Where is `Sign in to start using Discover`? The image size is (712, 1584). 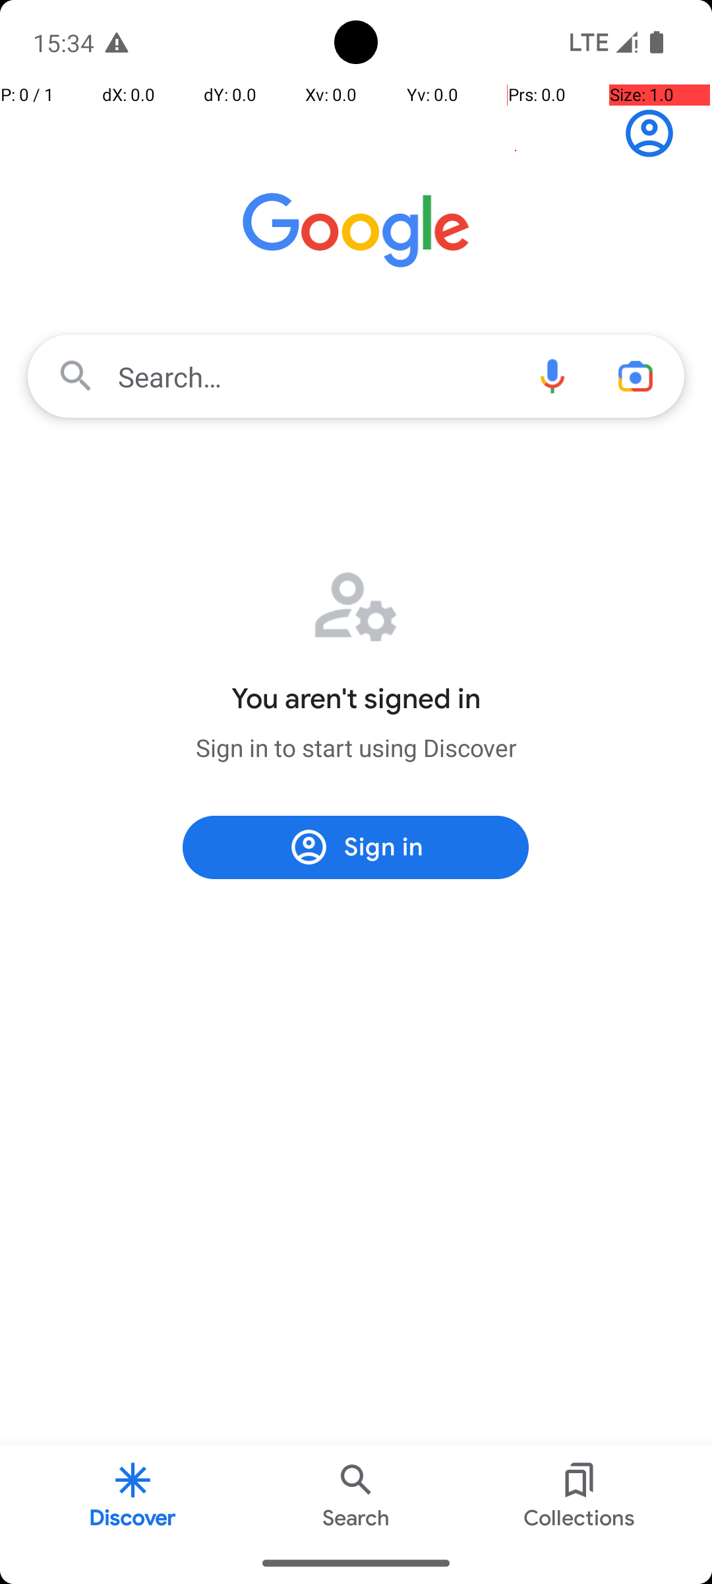 Sign in to start using Discover is located at coordinates (356, 747).